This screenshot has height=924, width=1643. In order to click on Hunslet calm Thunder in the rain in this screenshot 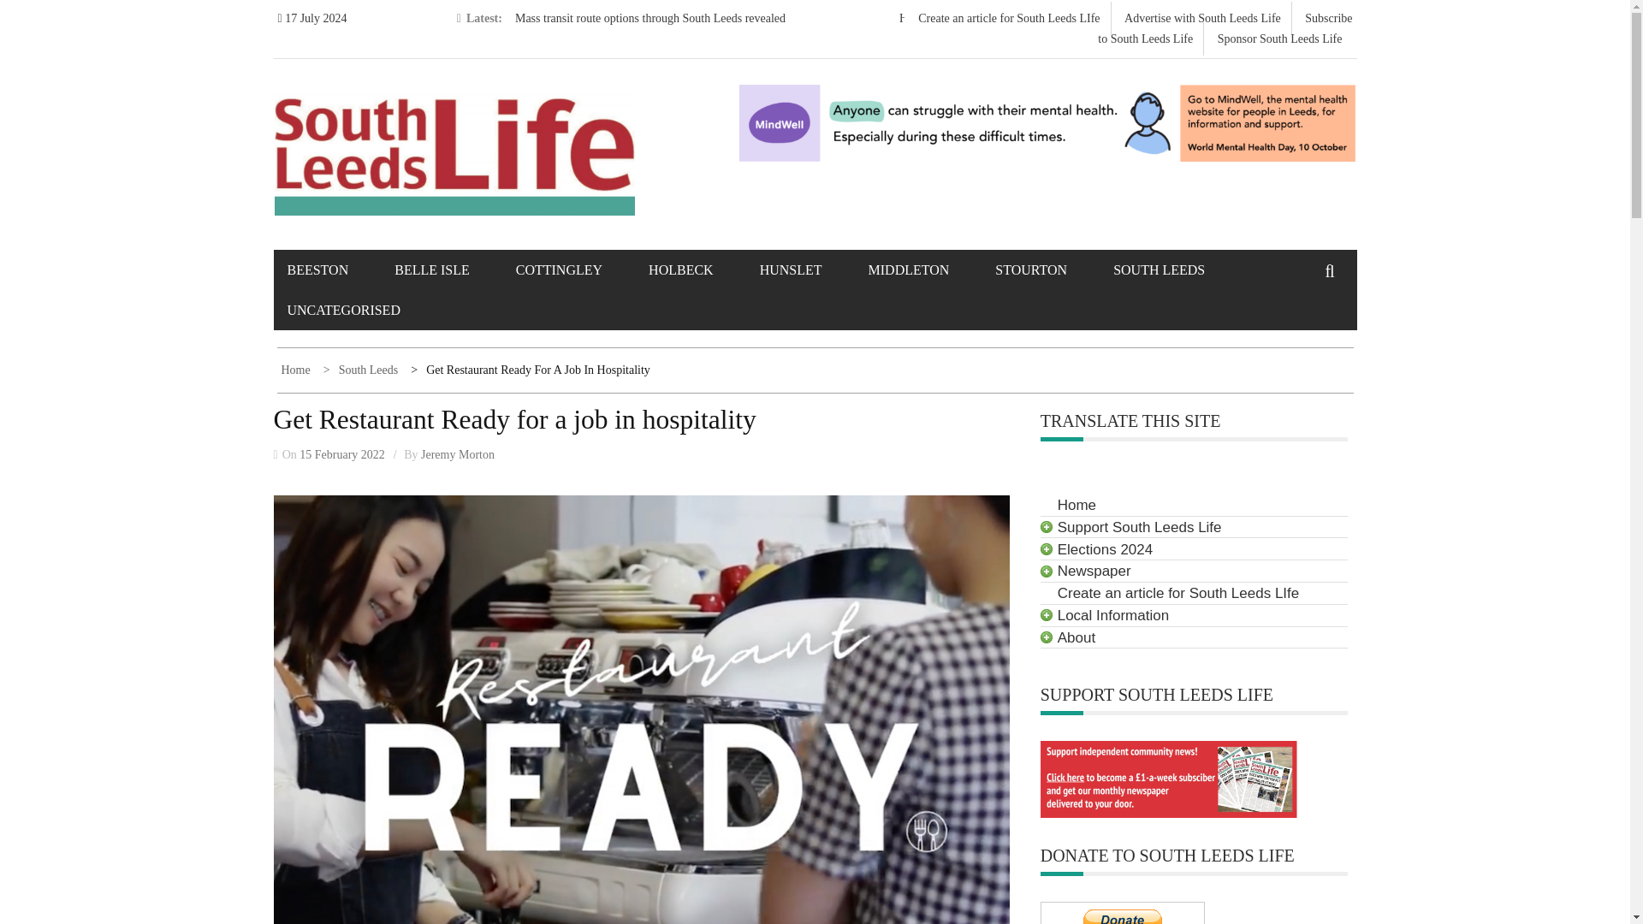, I will do `click(978, 19)`.